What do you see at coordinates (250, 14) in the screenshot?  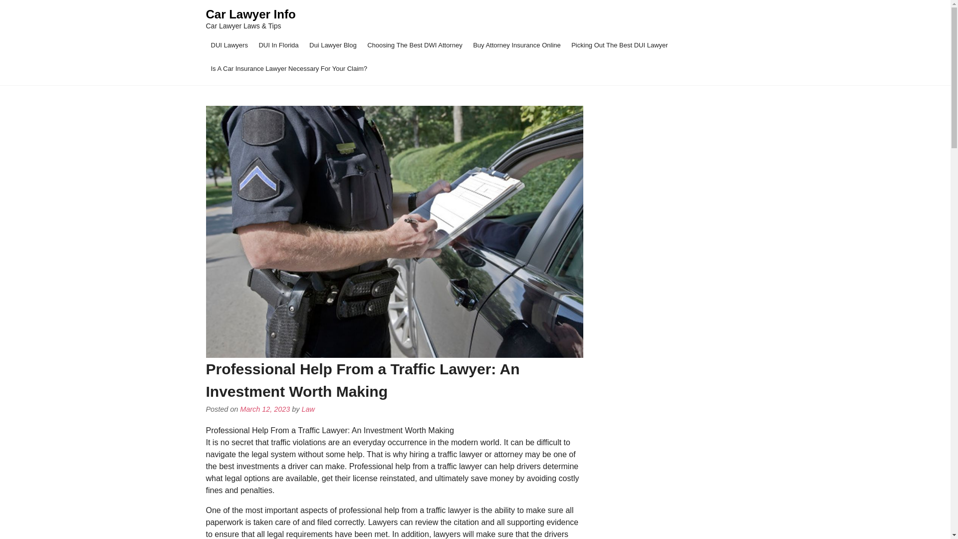 I see `Car Lawyer Info` at bounding box center [250, 14].